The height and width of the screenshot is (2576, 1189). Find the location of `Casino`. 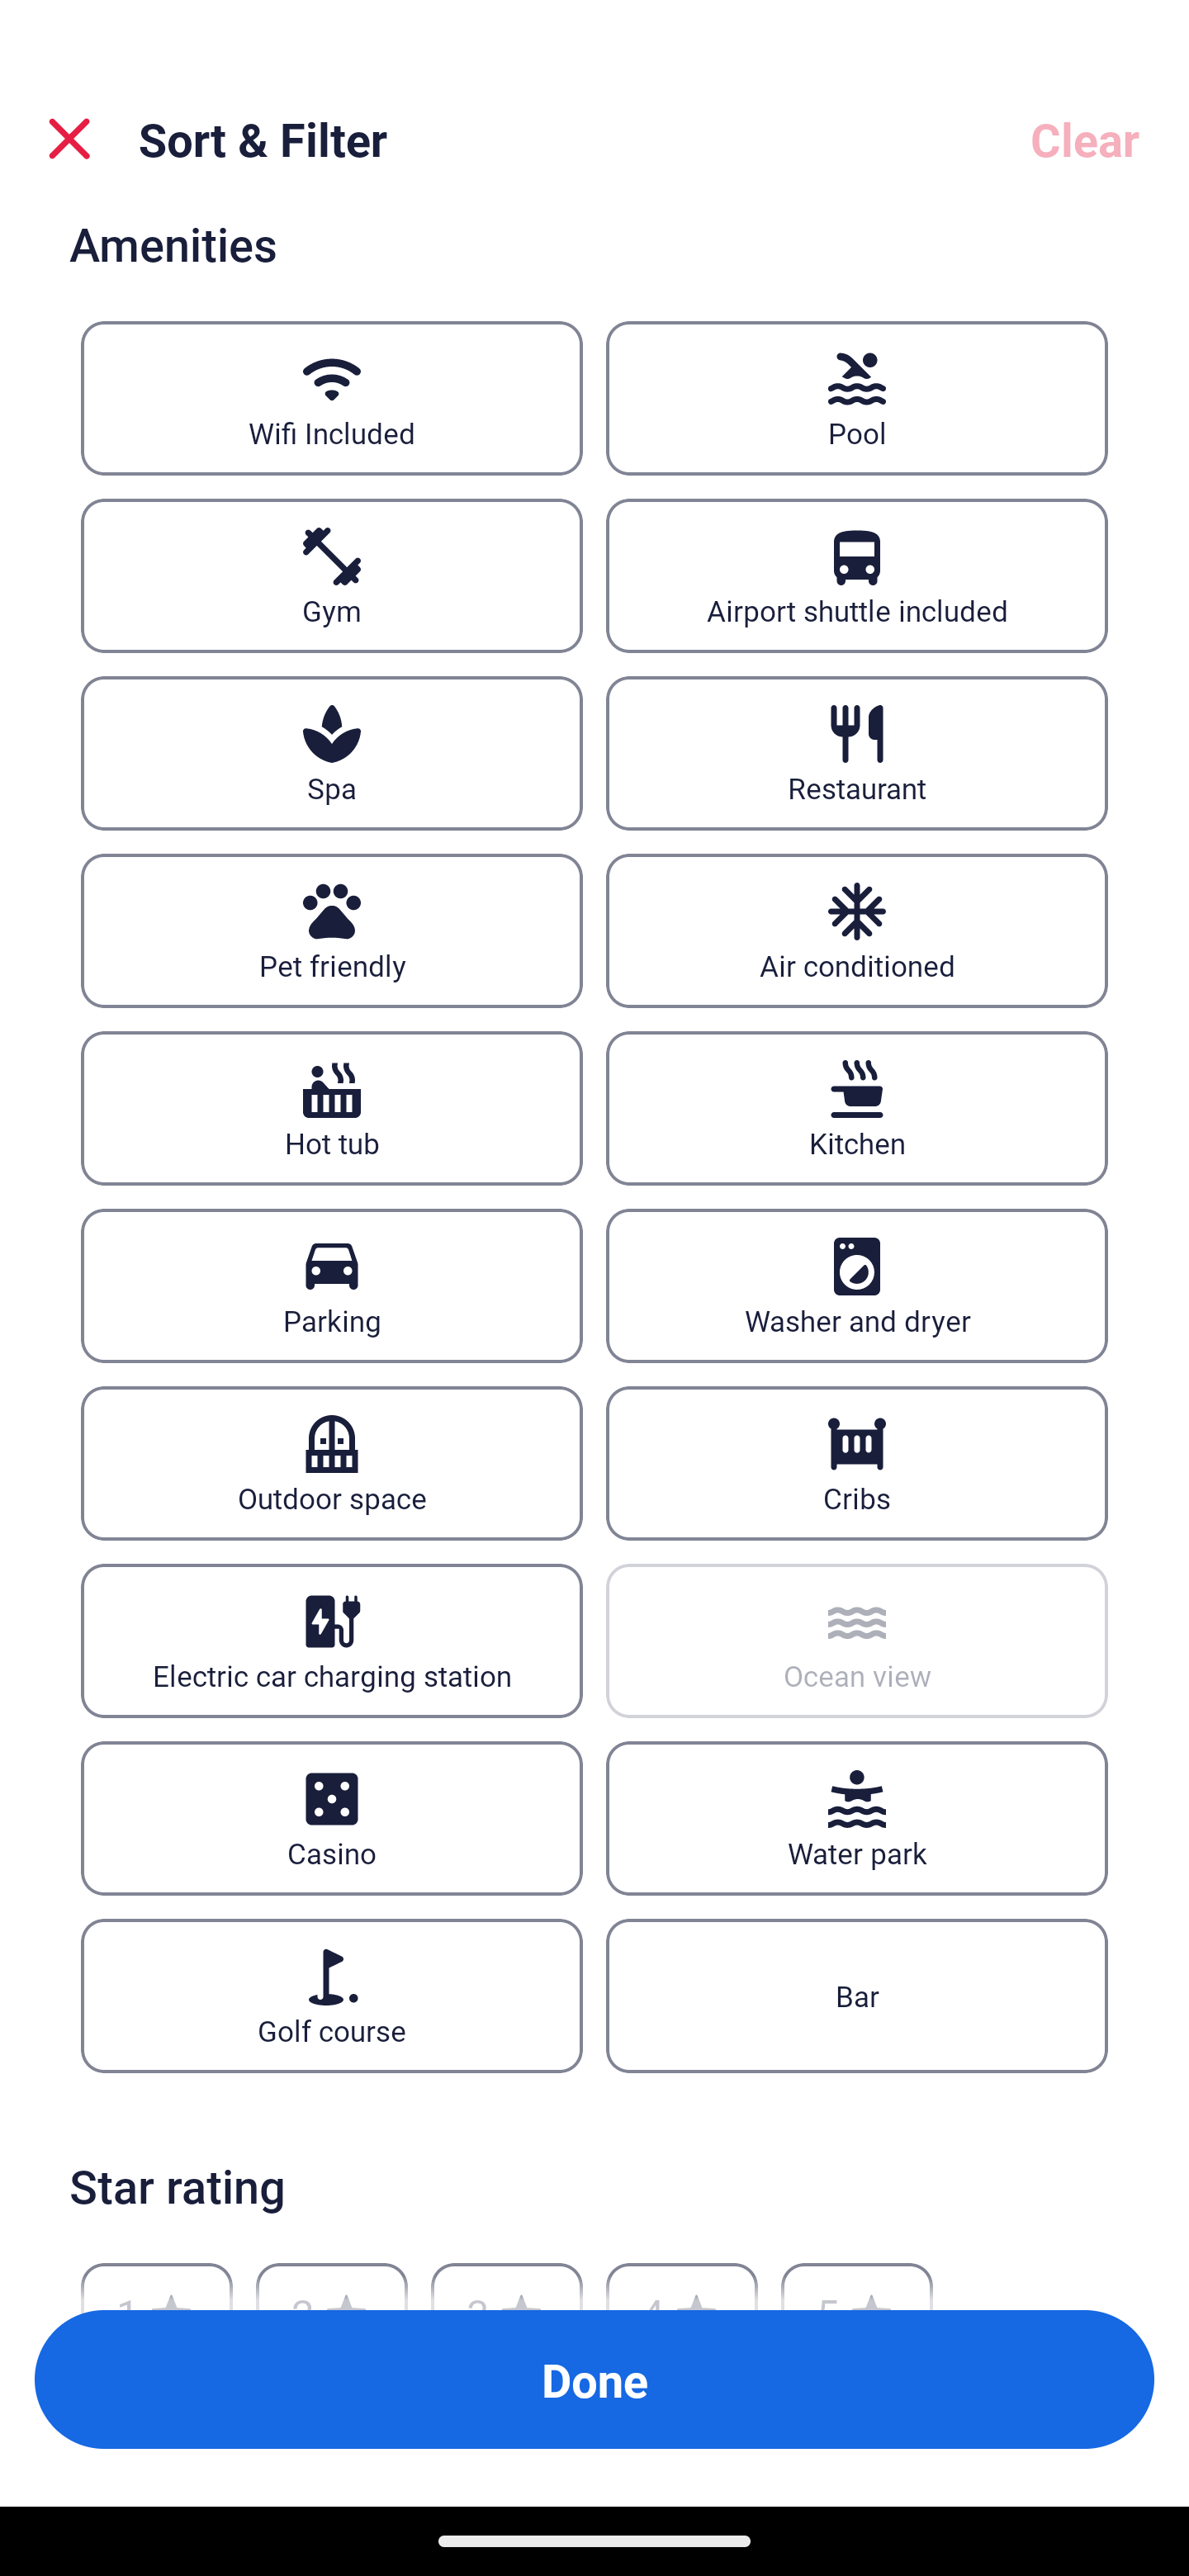

Casino is located at coordinates (331, 1818).